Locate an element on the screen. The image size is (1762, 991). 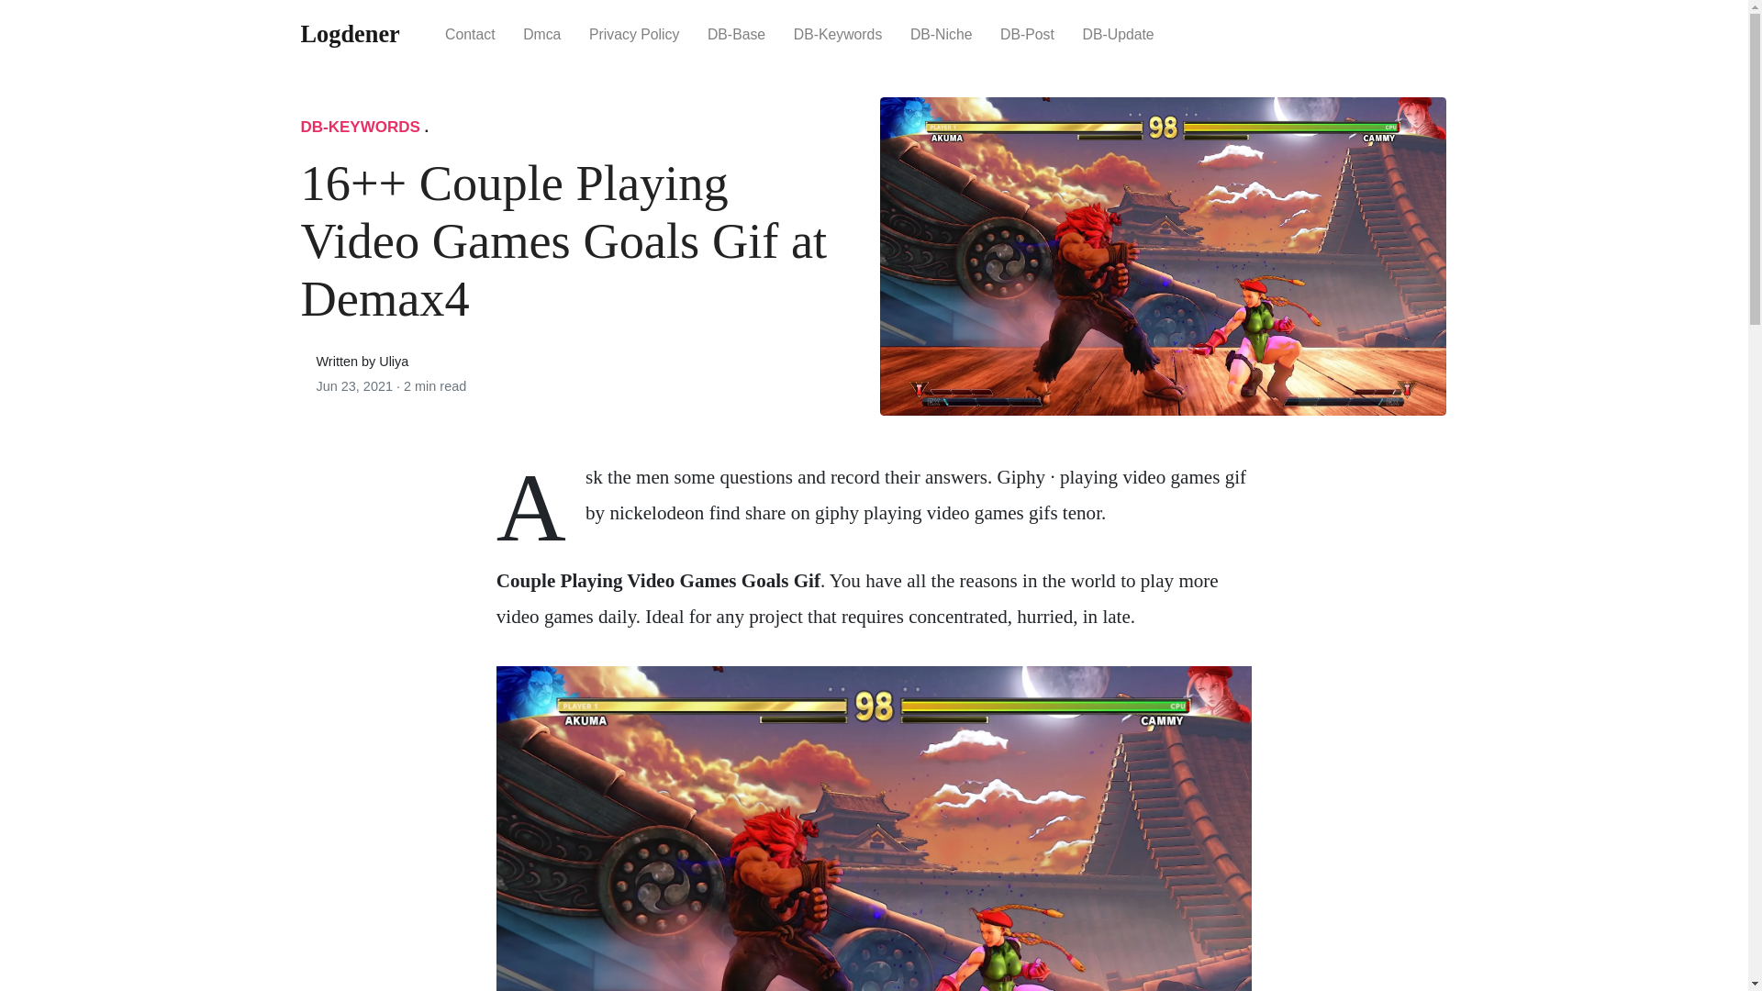
DB-Base is located at coordinates (737, 33).